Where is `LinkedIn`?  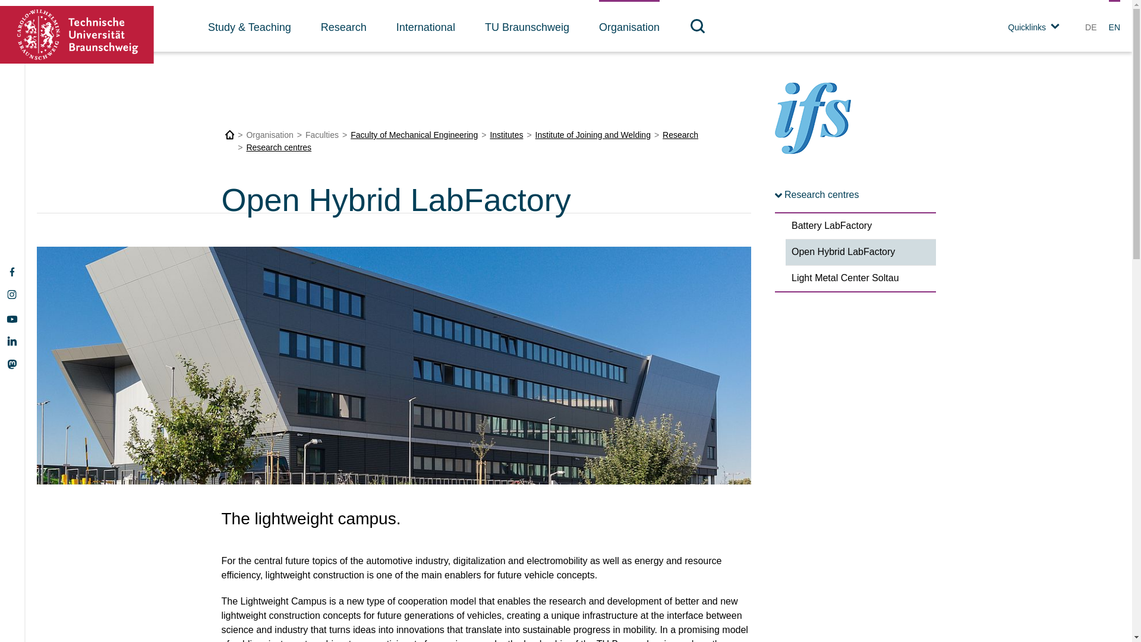 LinkedIn is located at coordinates (12, 341).